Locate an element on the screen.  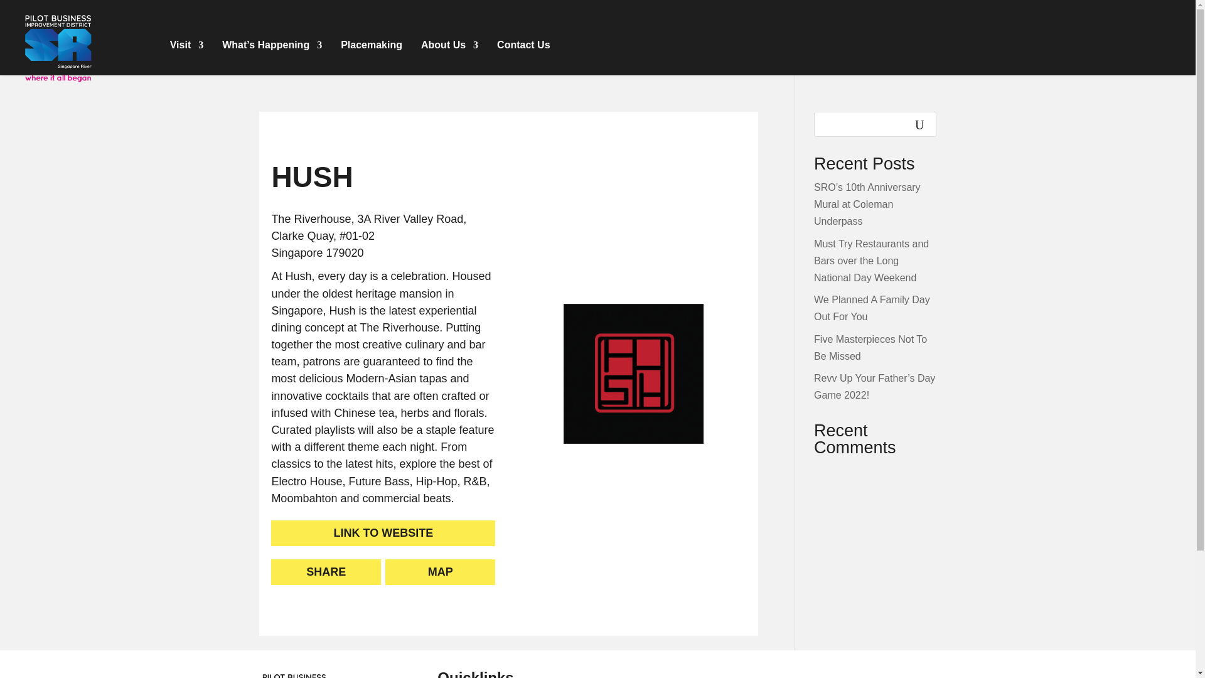
Placemaking is located at coordinates (372, 46).